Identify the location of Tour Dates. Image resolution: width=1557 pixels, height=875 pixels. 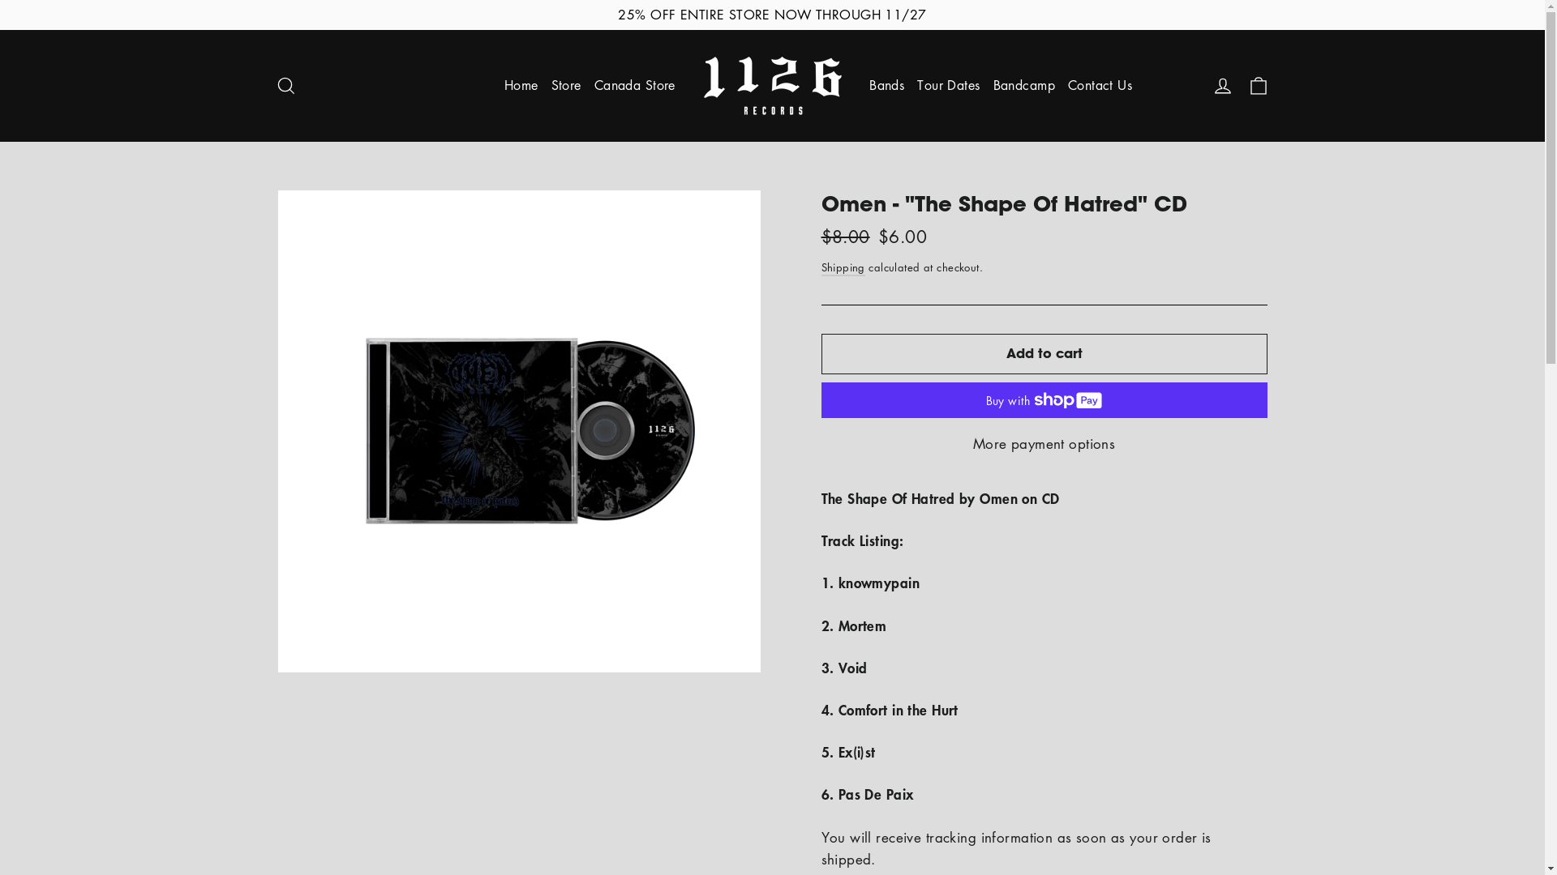
(949, 86).